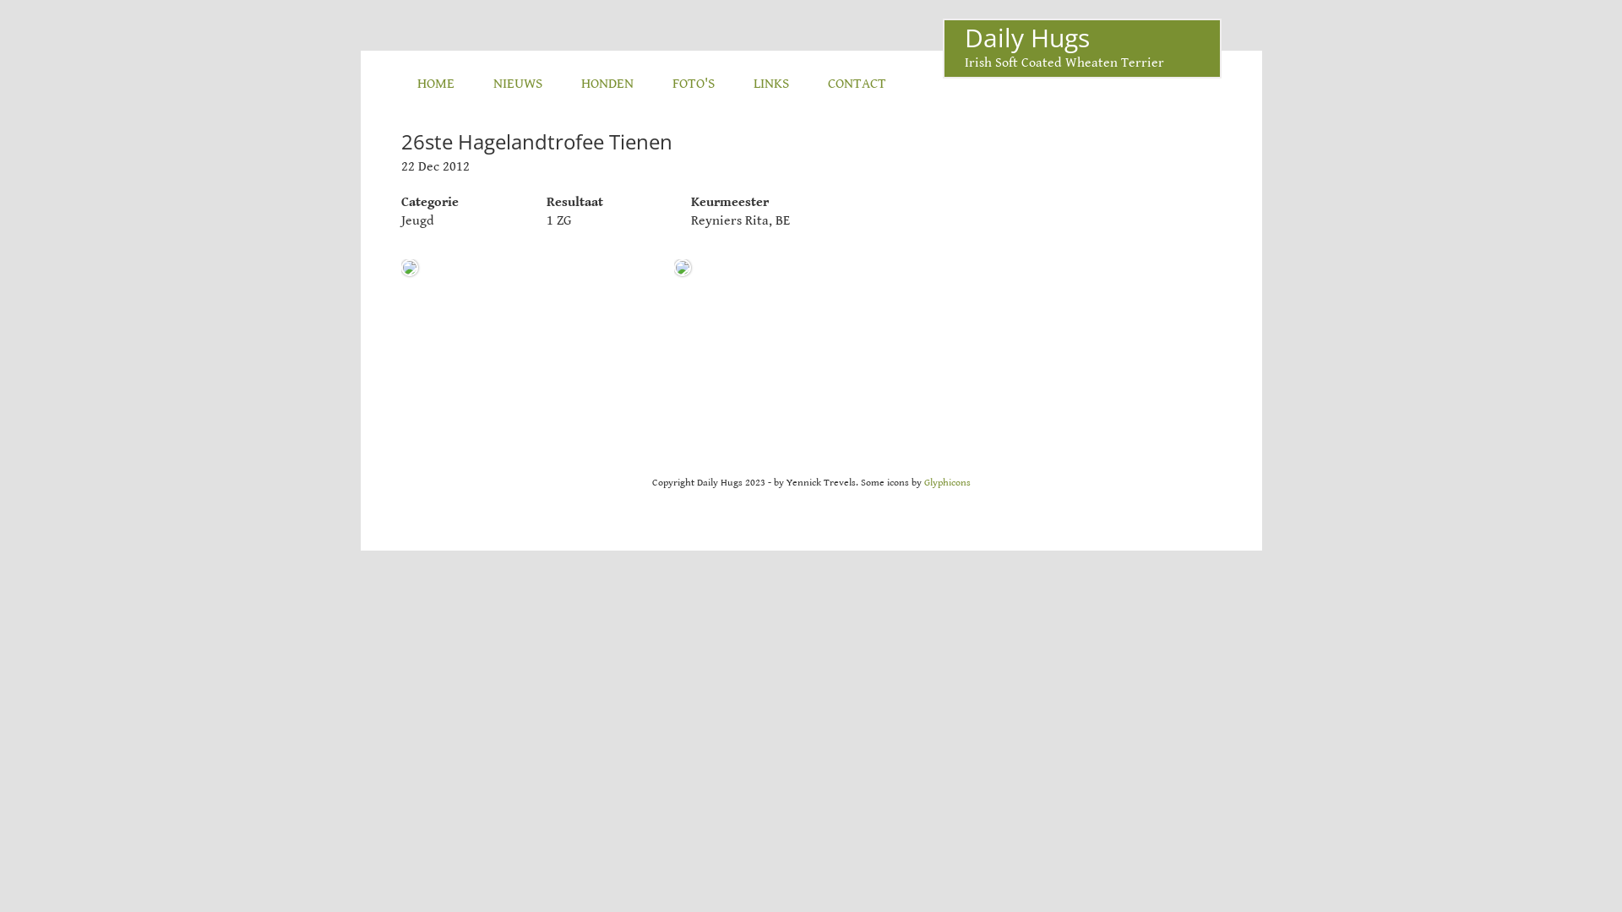 Image resolution: width=1622 pixels, height=912 pixels. I want to click on CONTACT, so click(857, 84).